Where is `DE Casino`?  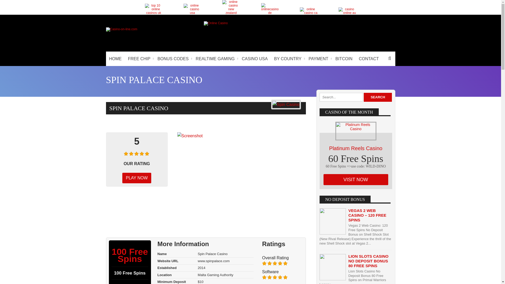 DE Casino is located at coordinates (270, 9).